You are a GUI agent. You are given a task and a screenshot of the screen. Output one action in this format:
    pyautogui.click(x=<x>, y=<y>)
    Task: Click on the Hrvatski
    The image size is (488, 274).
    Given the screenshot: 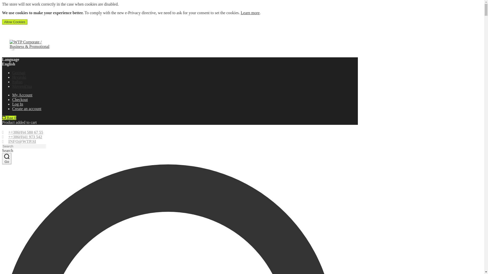 What is the action you would take?
    pyautogui.click(x=19, y=77)
    